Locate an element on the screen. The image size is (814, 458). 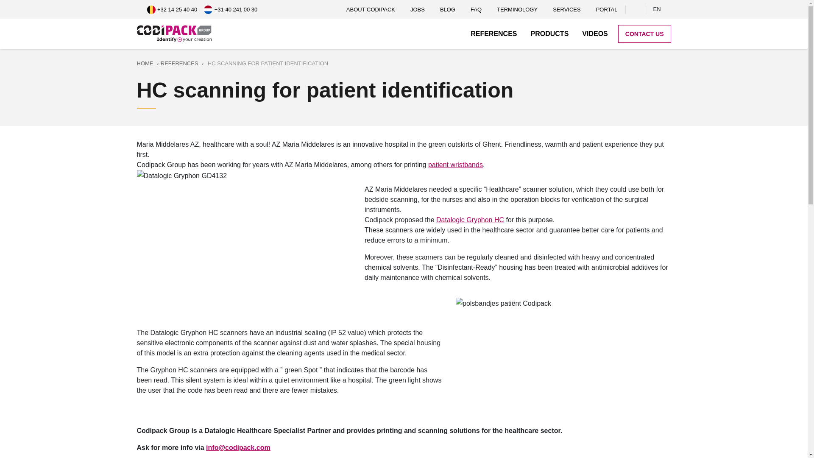
ABOUT CODIPACK is located at coordinates (371, 9).